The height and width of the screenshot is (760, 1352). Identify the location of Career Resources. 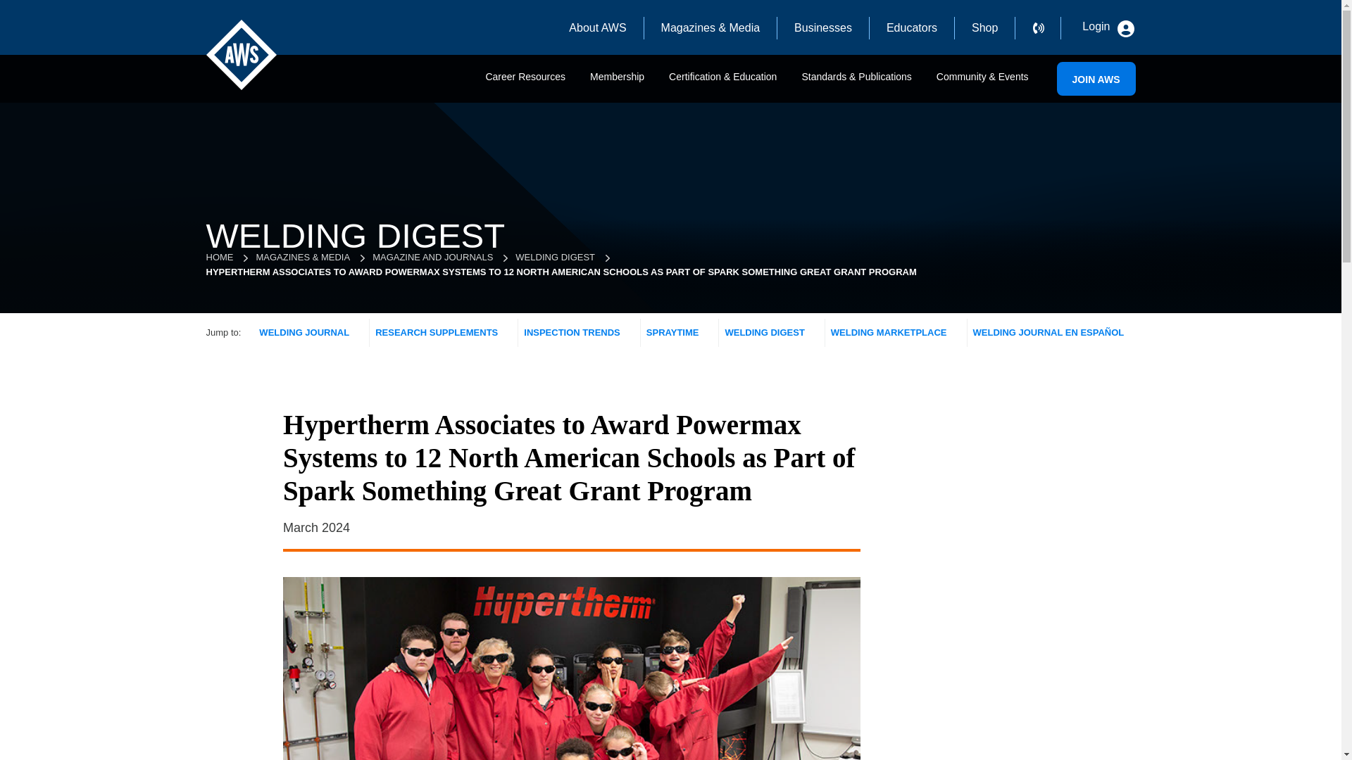
(525, 83).